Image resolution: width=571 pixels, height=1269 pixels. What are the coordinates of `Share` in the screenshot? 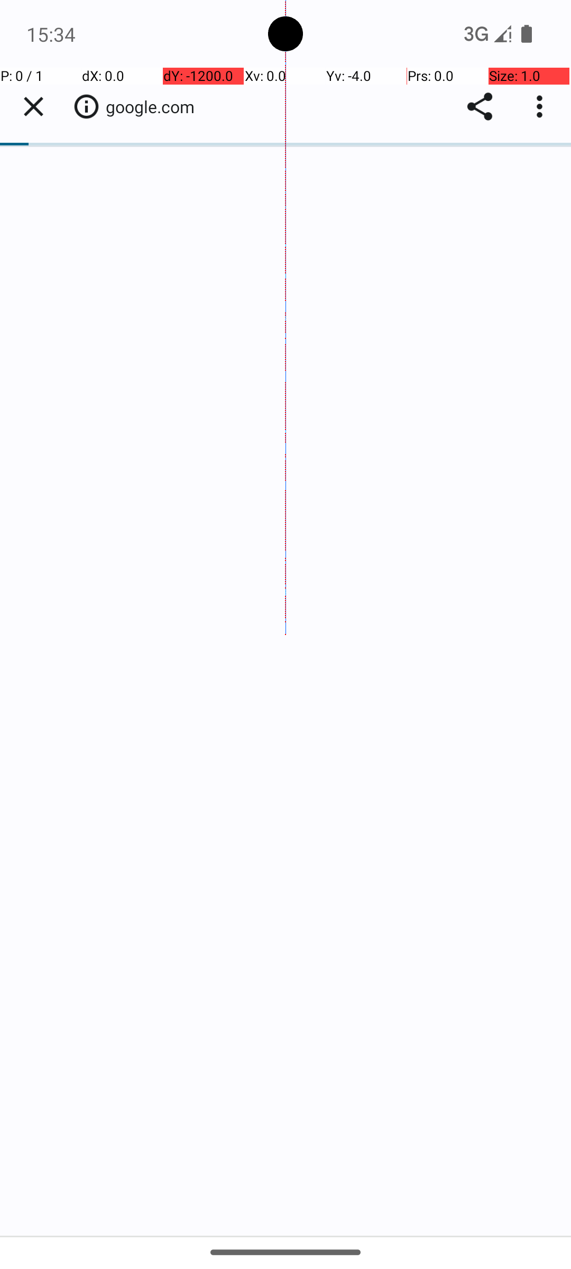 It's located at (480, 107).